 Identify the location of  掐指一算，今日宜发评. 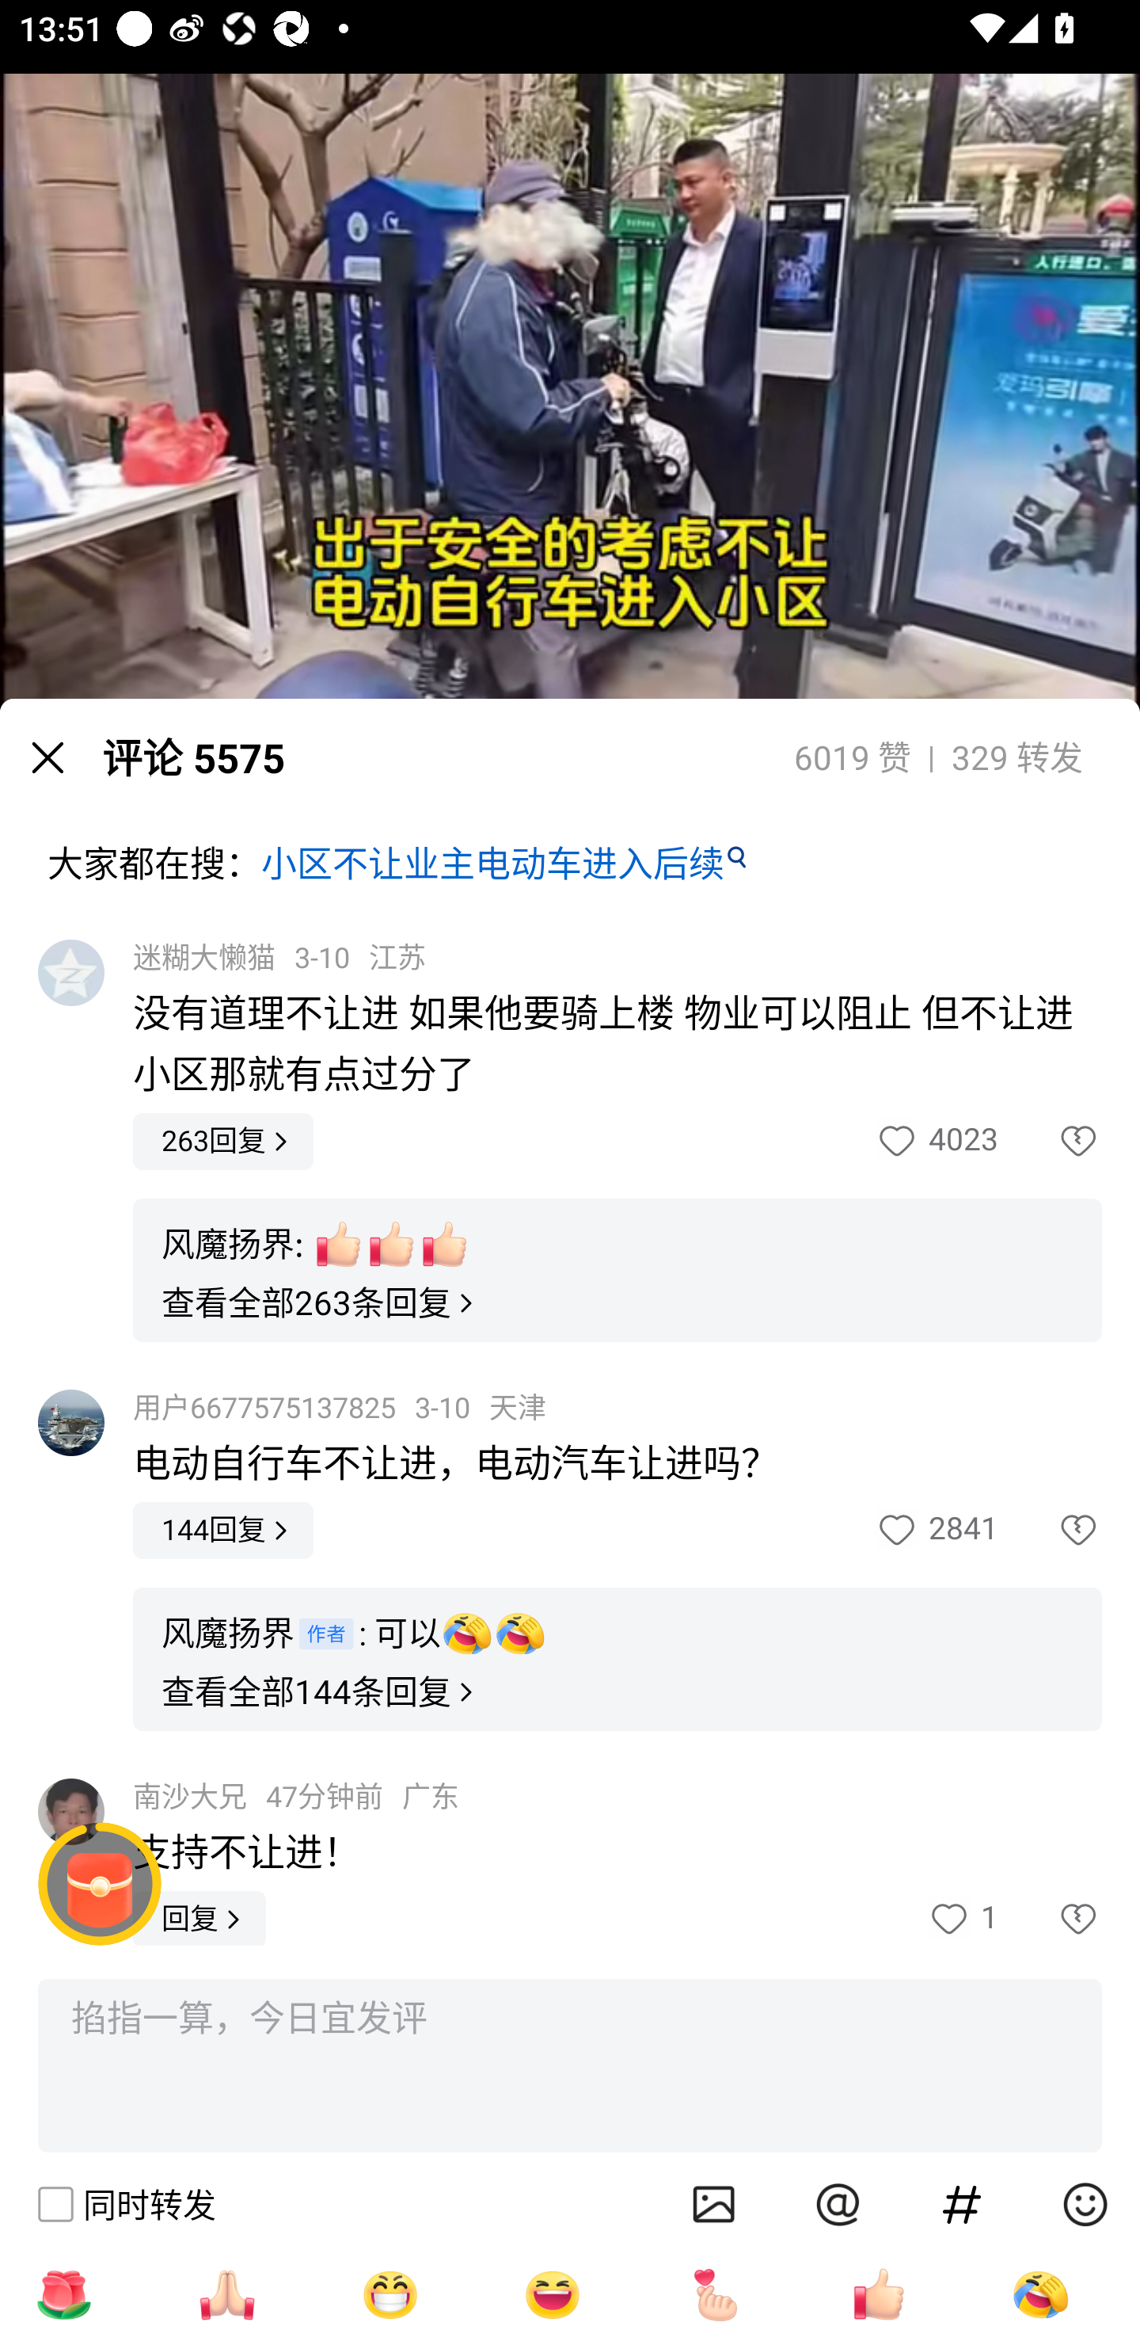
(570, 2066).